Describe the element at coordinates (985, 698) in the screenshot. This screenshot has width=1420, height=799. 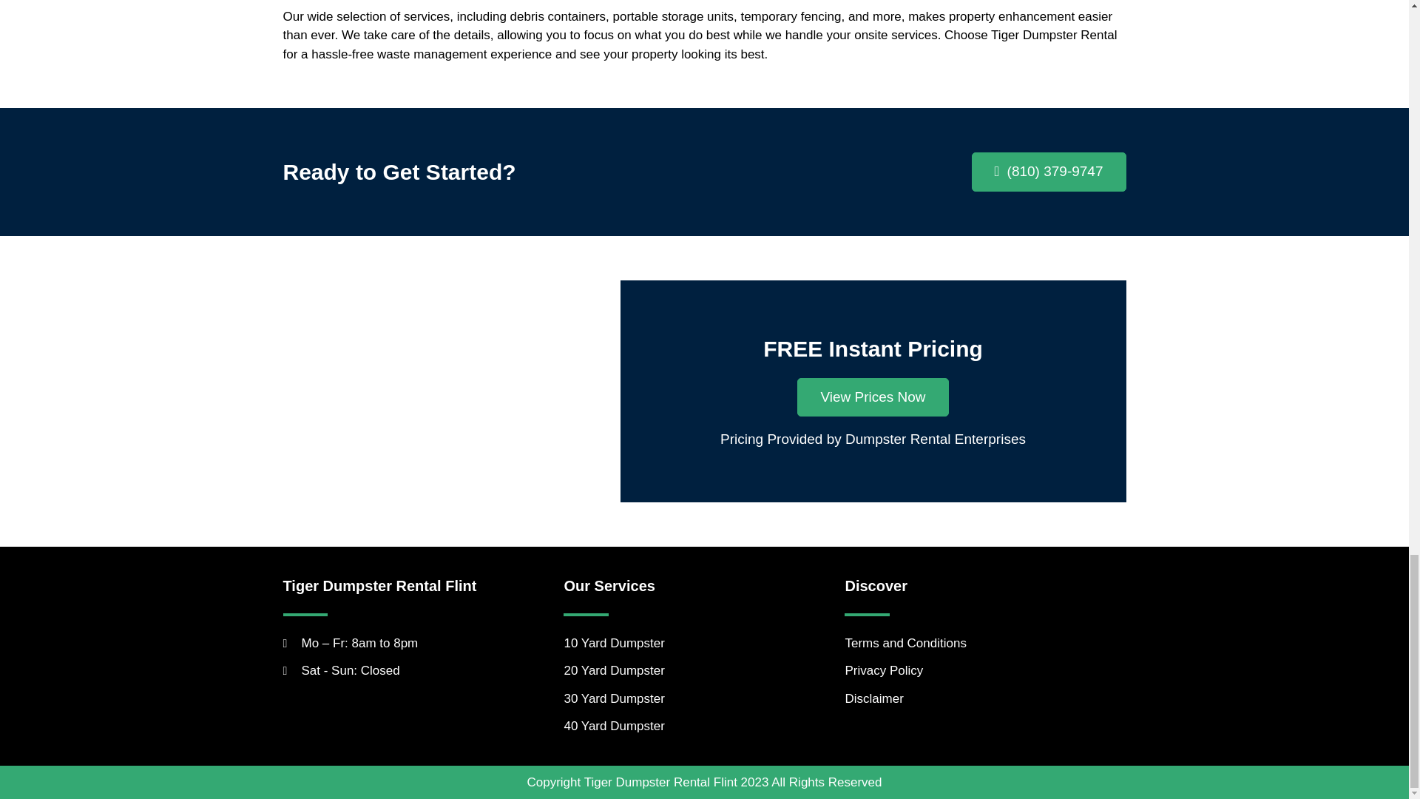
I see `Disclaimer` at that location.